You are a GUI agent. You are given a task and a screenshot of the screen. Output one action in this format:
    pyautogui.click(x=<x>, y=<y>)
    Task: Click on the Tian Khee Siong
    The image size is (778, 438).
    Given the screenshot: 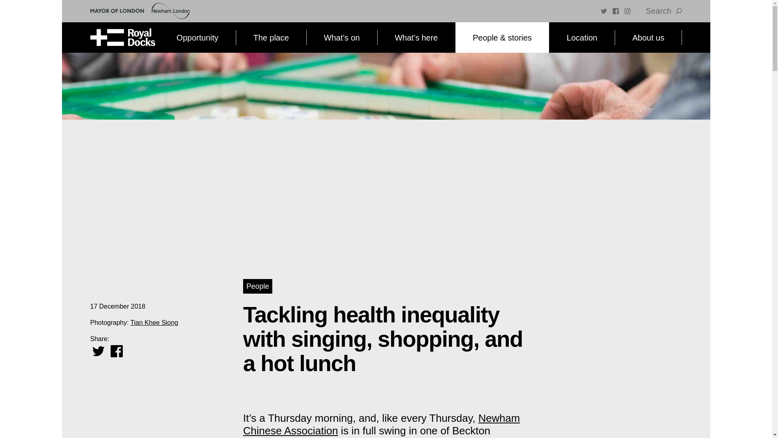 What is the action you would take?
    pyautogui.click(x=154, y=322)
    